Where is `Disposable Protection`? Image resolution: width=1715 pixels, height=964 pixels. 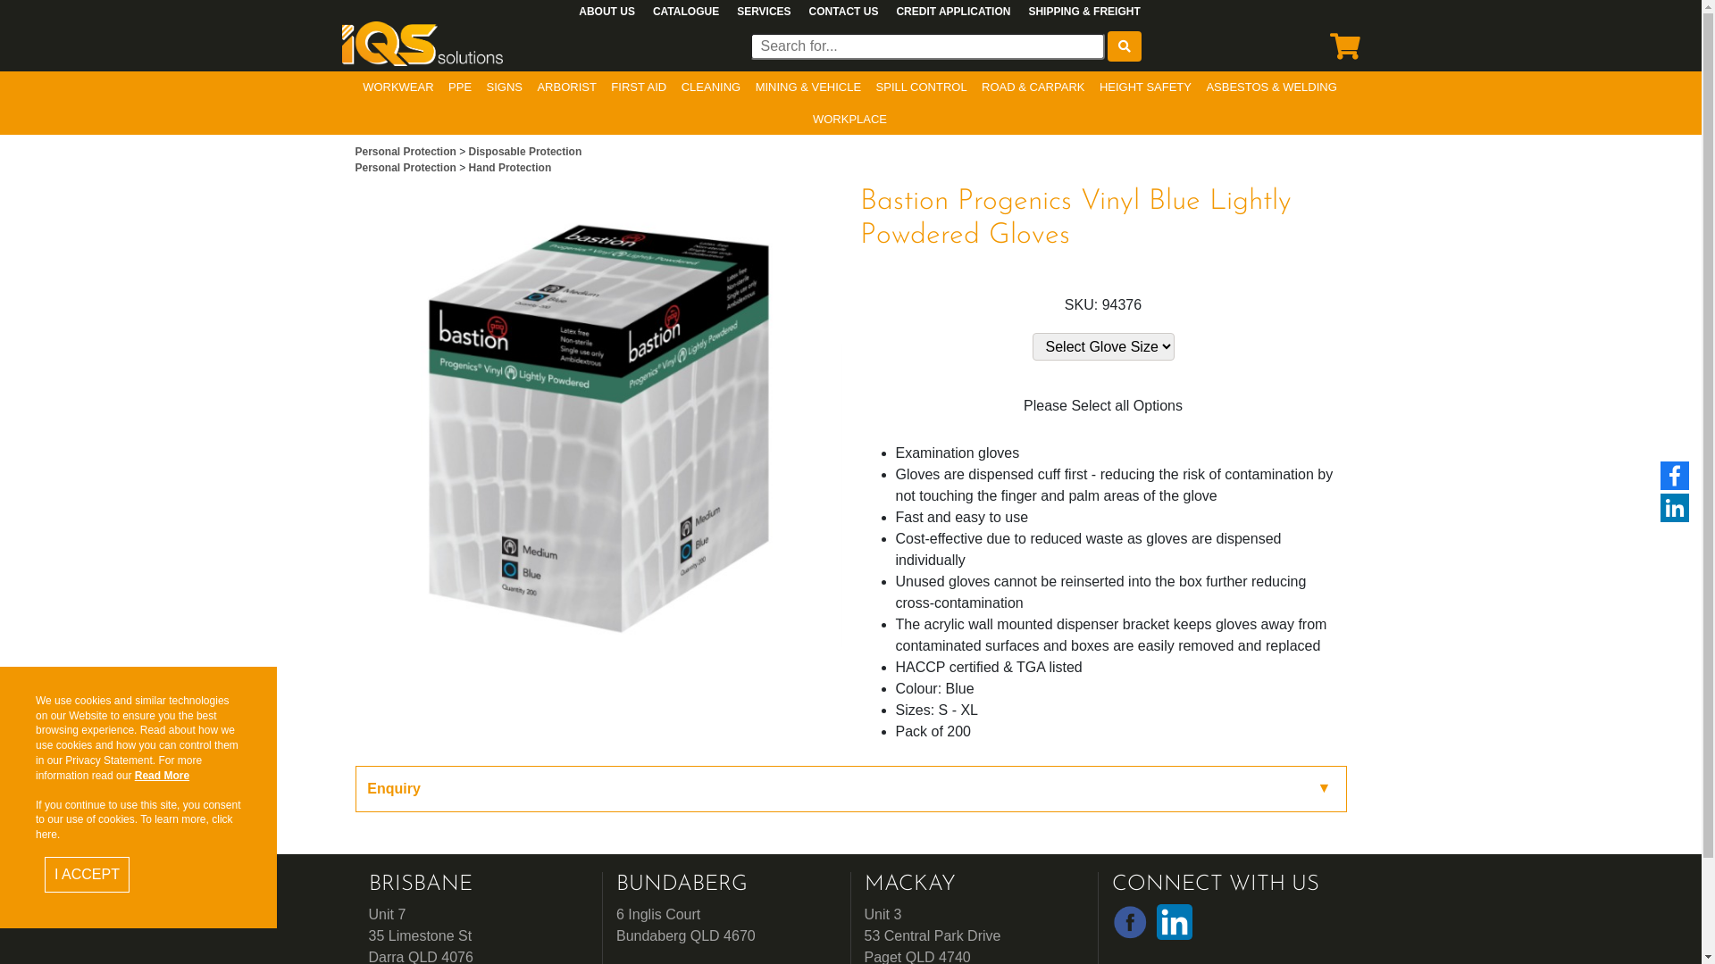
Disposable Protection is located at coordinates (525, 152).